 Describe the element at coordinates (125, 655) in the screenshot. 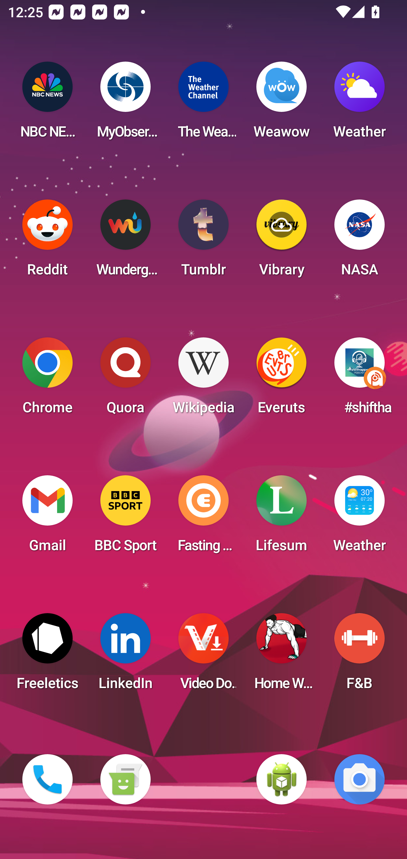

I see `LinkedIn` at that location.